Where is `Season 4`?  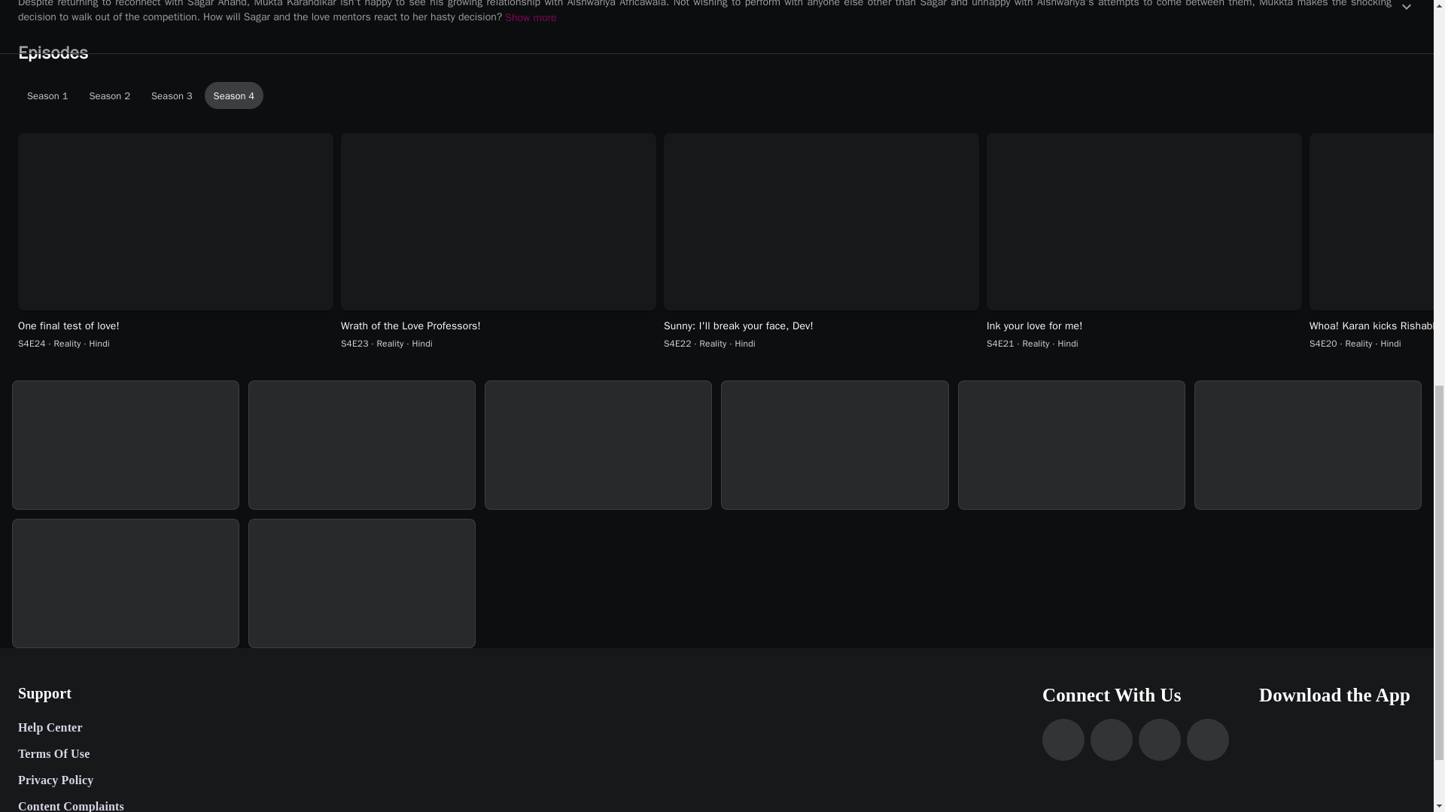
Season 4 is located at coordinates (47, 95).